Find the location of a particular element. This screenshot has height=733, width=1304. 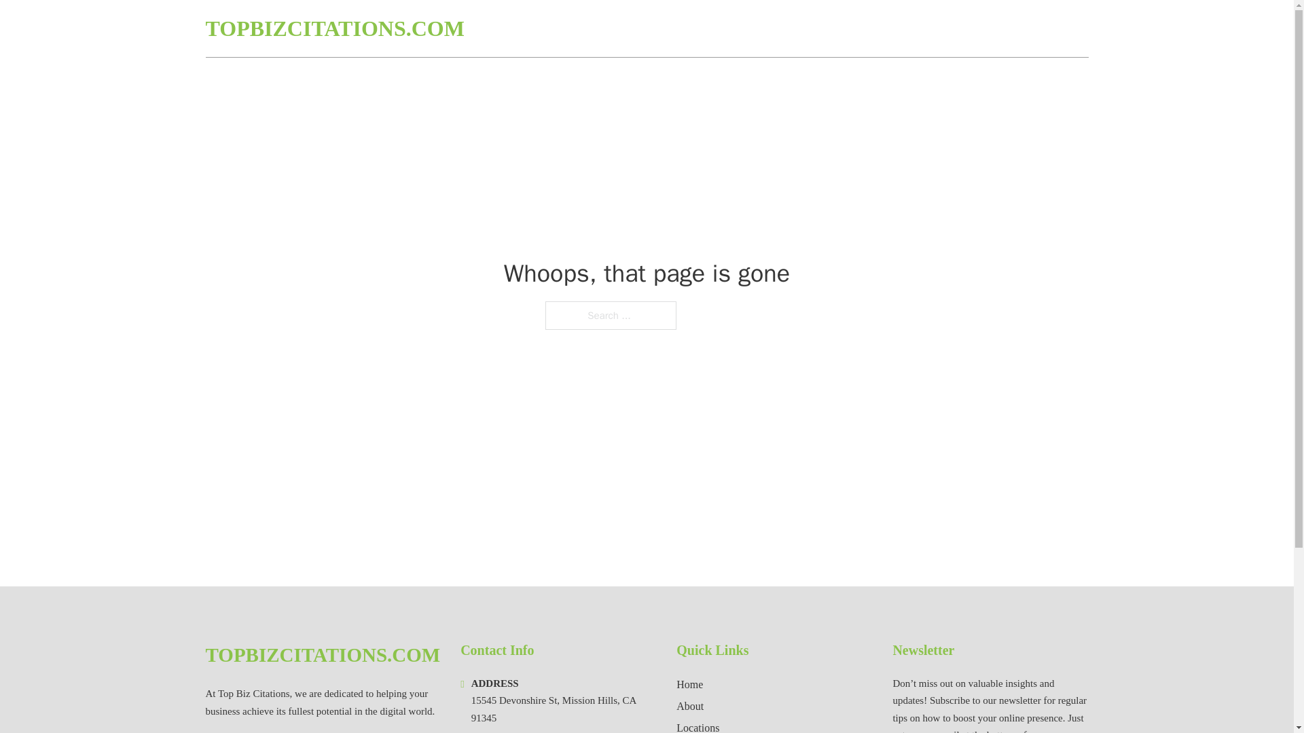

LOCATIONS is located at coordinates (990, 29).